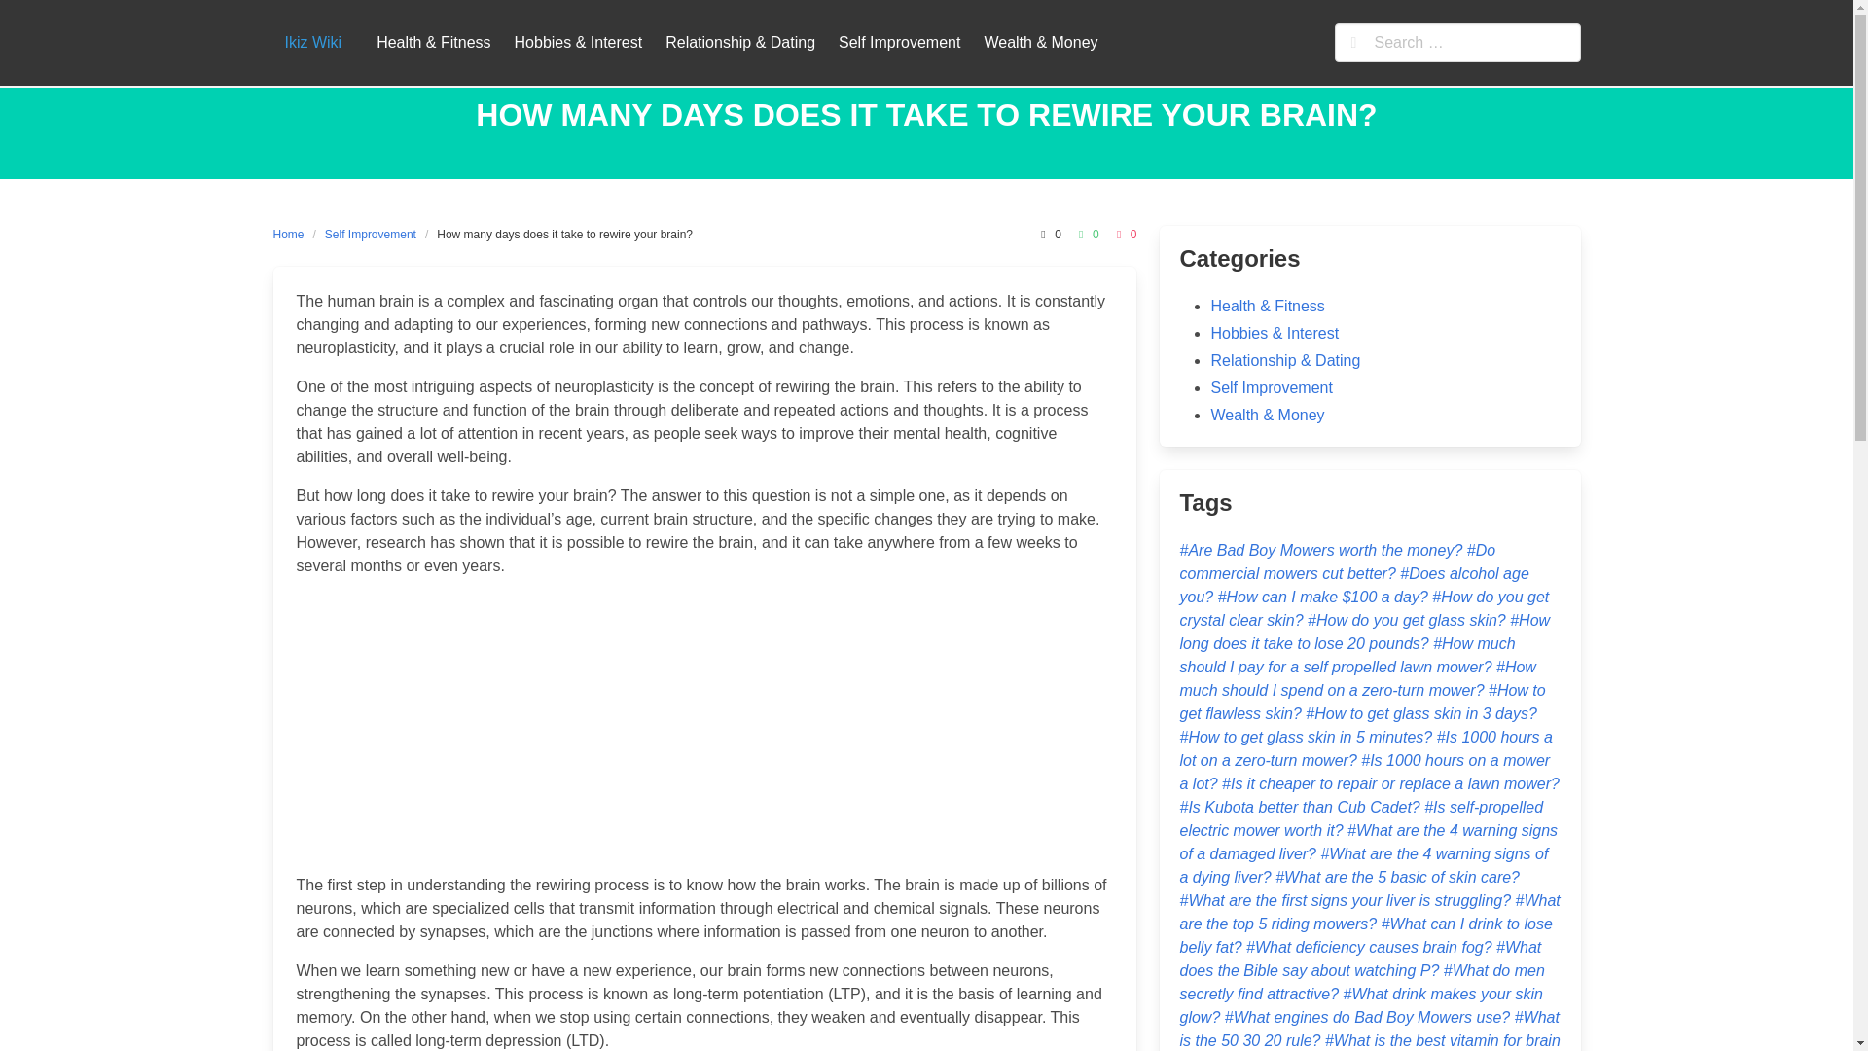 Image resolution: width=1868 pixels, height=1051 pixels. I want to click on How many days does it take to rewire your brain?, so click(564, 234).